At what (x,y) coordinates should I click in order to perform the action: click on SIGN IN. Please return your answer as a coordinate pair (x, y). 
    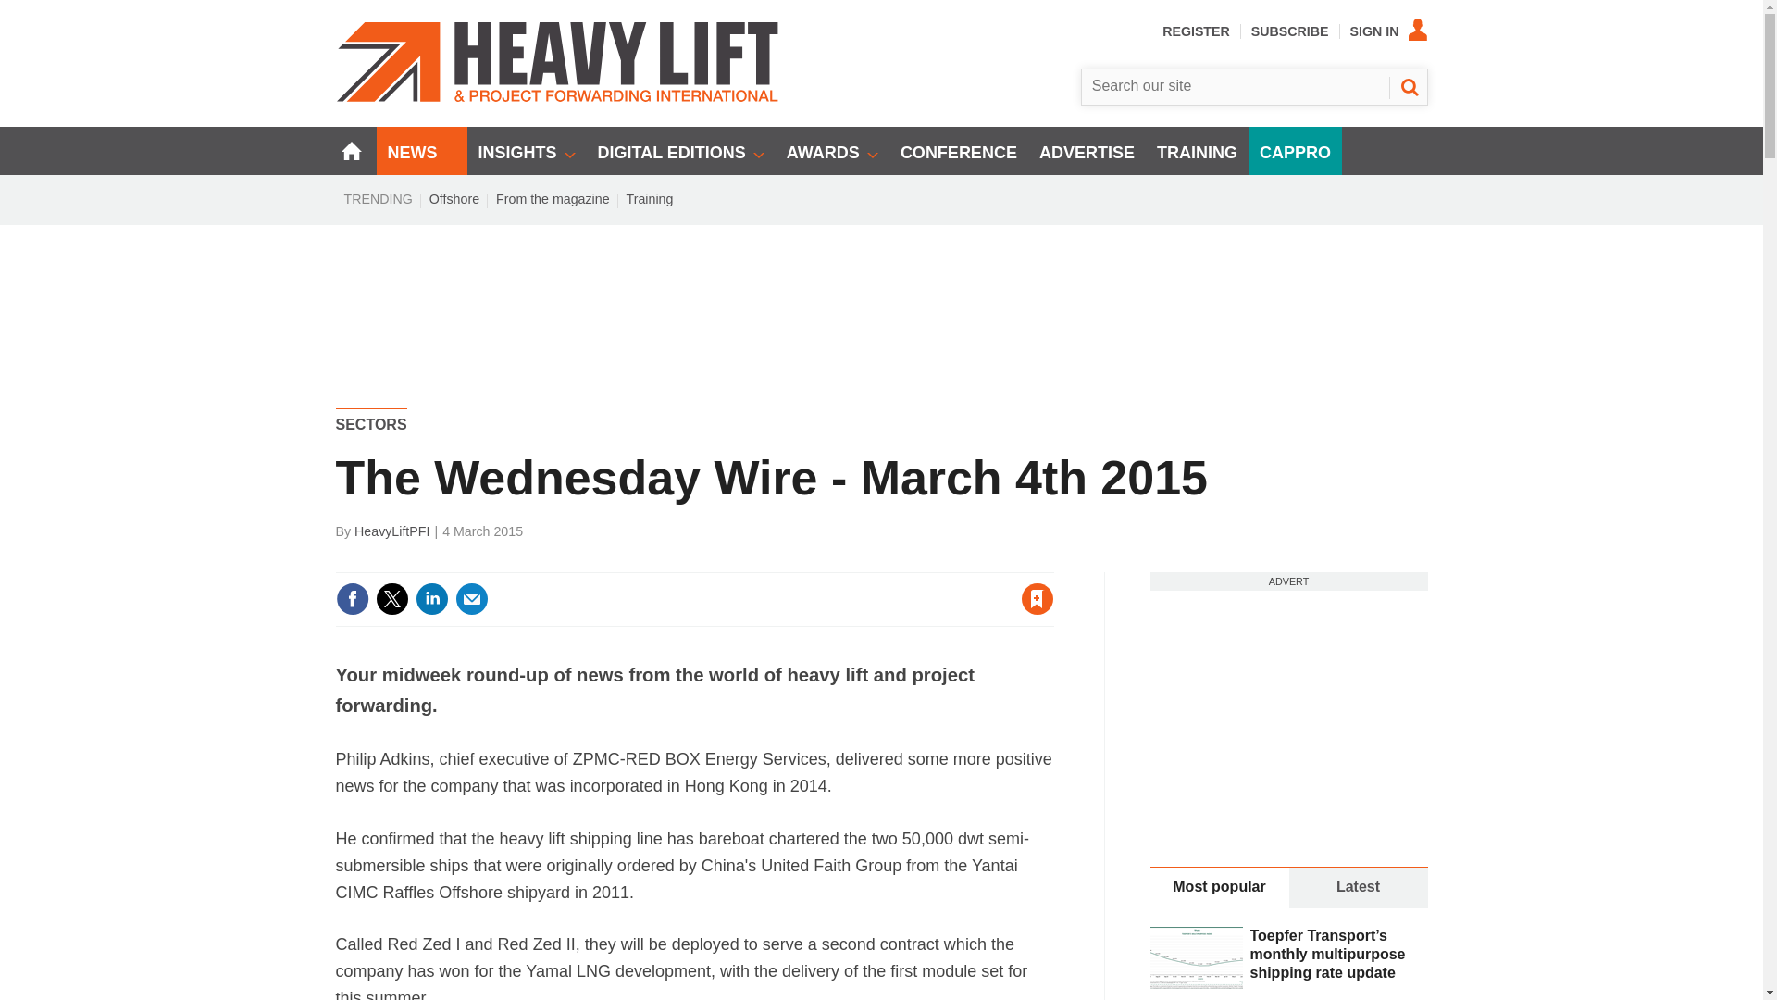
    Looking at the image, I should click on (1389, 31).